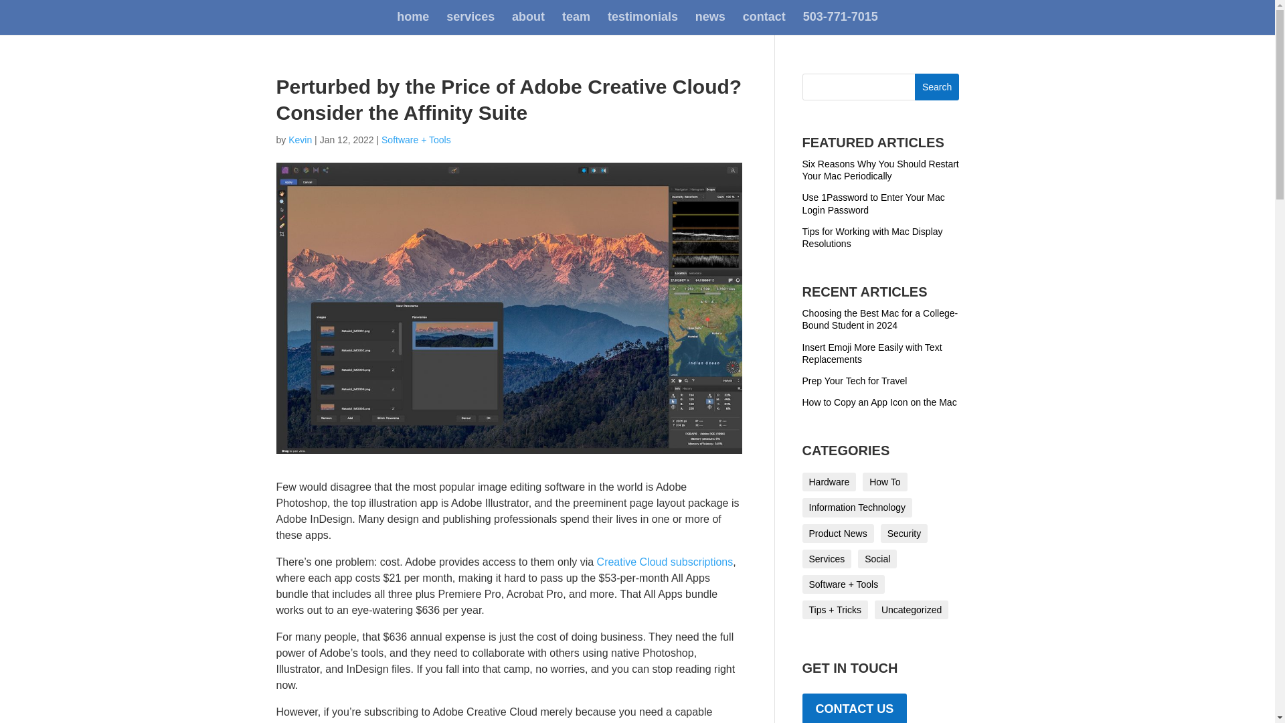 The height and width of the screenshot is (723, 1285). Describe the element at coordinates (300, 139) in the screenshot. I see `Posts by Kevin` at that location.